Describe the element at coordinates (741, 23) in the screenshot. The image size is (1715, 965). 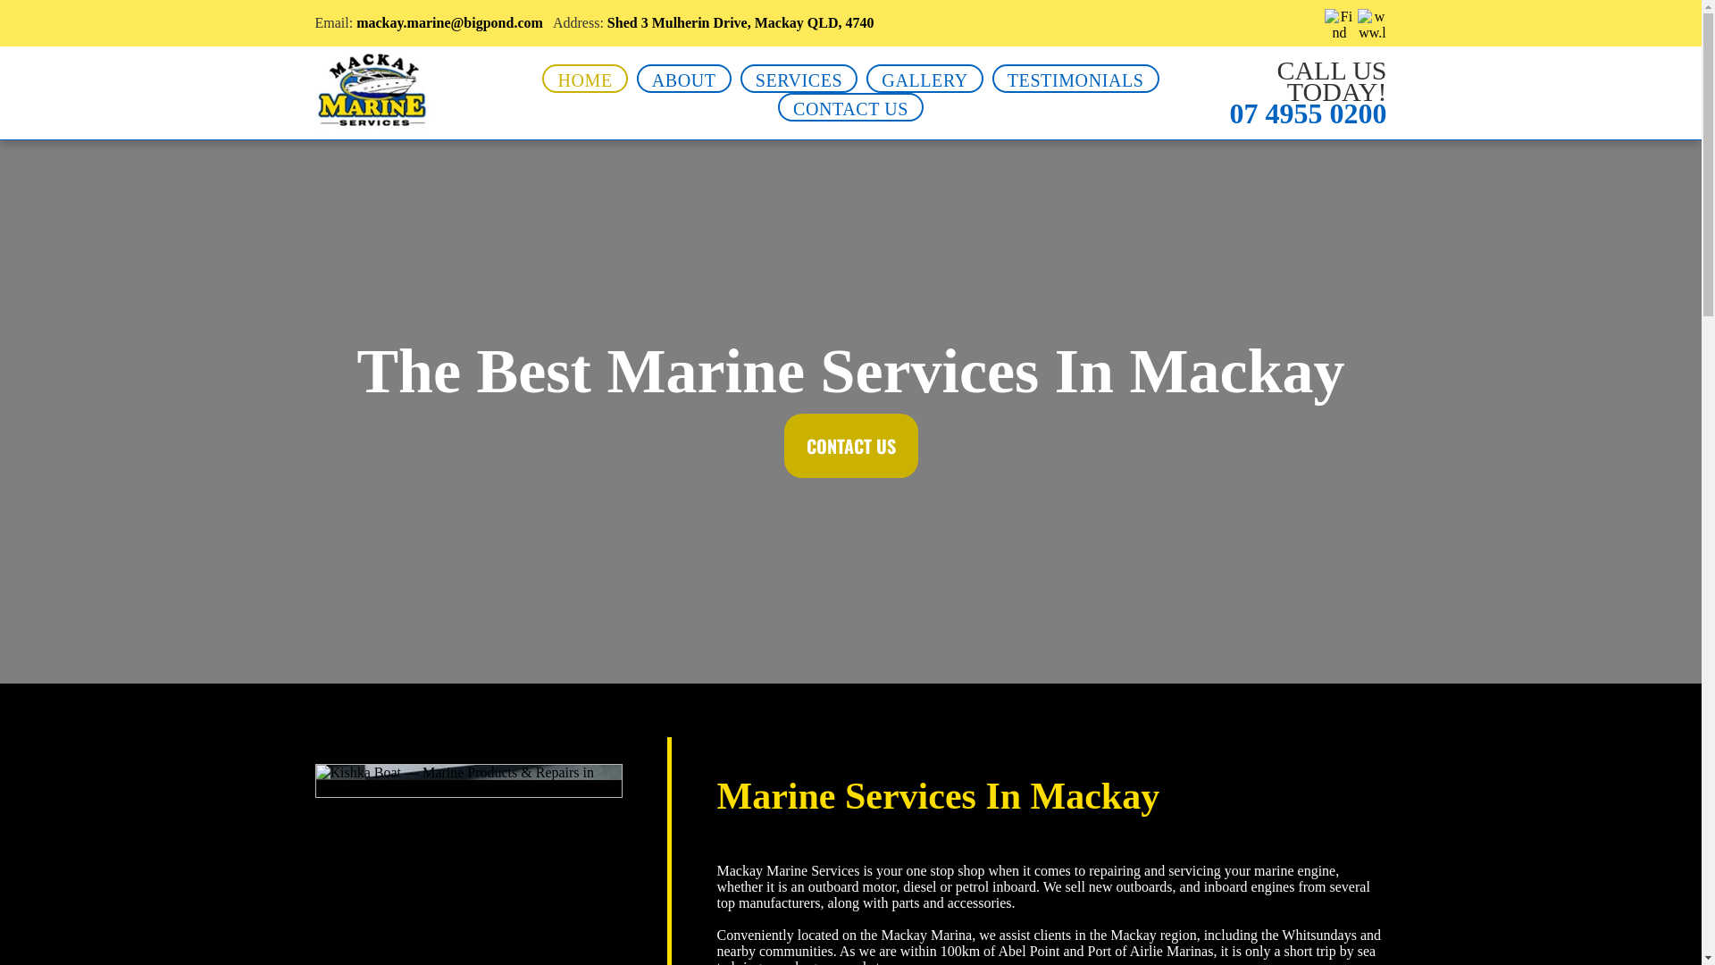
I see `Shed 3 Mulherin Drive, Mackay QLD, 4740` at that location.